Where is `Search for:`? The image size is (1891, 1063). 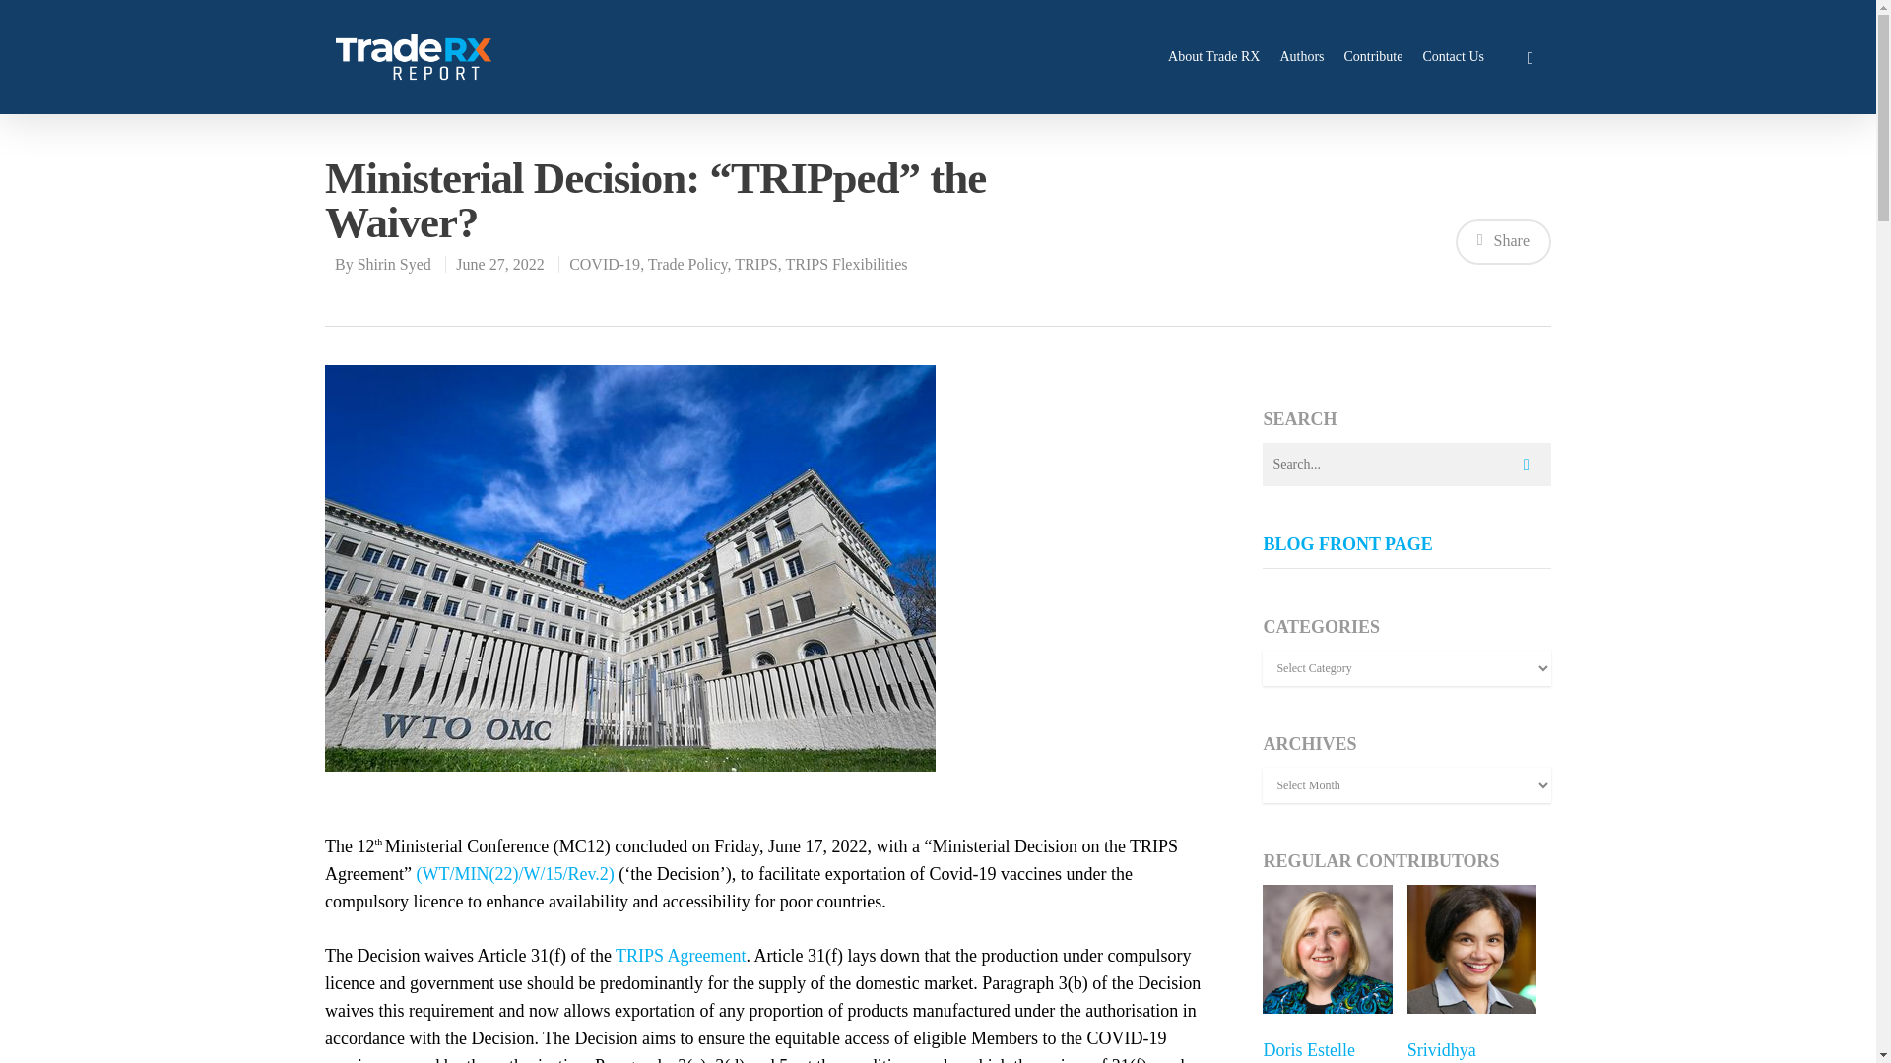 Search for: is located at coordinates (1406, 465).